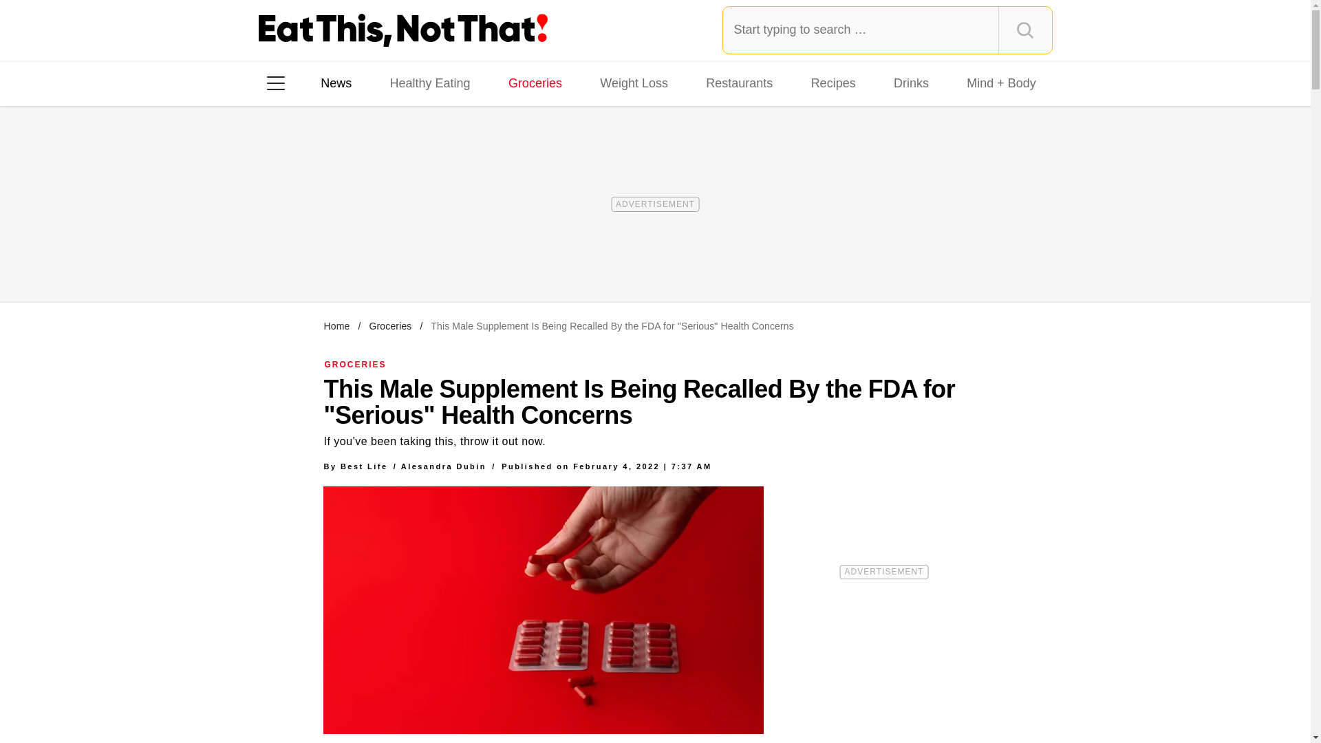  What do you see at coordinates (402, 261) in the screenshot?
I see `Pinterest` at bounding box center [402, 261].